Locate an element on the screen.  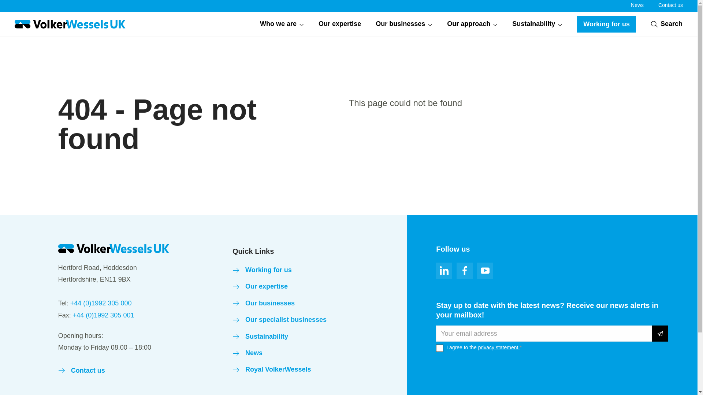
News is located at coordinates (637, 5).